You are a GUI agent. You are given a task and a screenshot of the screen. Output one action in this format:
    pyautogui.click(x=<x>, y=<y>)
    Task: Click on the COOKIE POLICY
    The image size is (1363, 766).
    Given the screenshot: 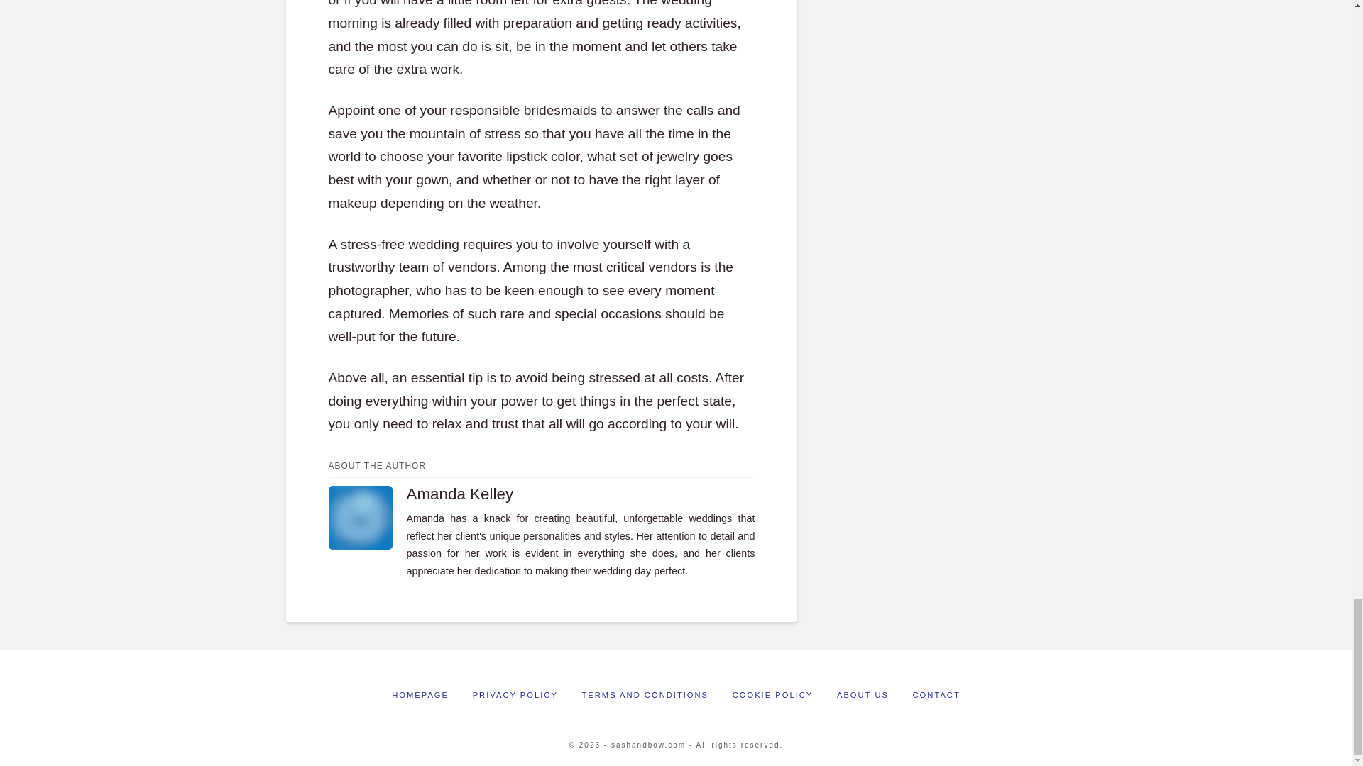 What is the action you would take?
    pyautogui.click(x=773, y=695)
    